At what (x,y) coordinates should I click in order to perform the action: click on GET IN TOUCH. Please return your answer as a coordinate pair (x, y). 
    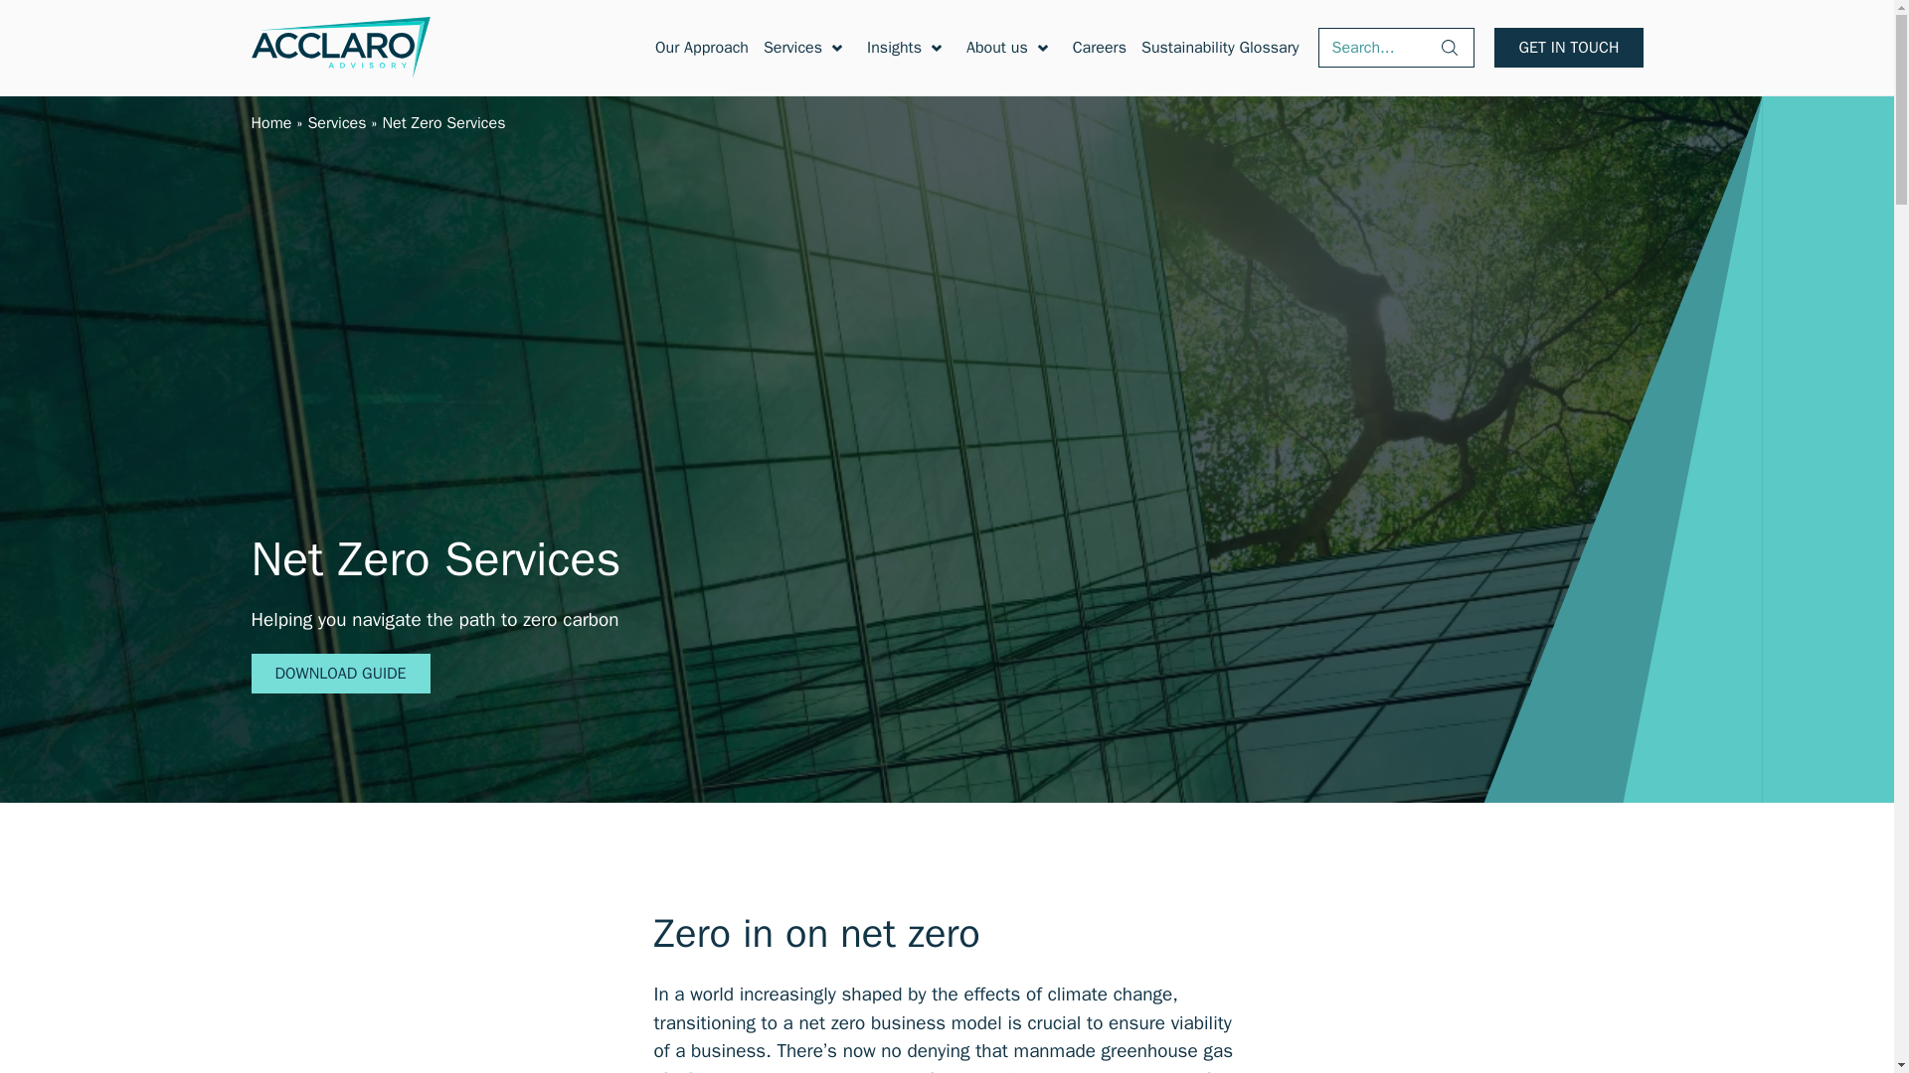
    Looking at the image, I should click on (1568, 48).